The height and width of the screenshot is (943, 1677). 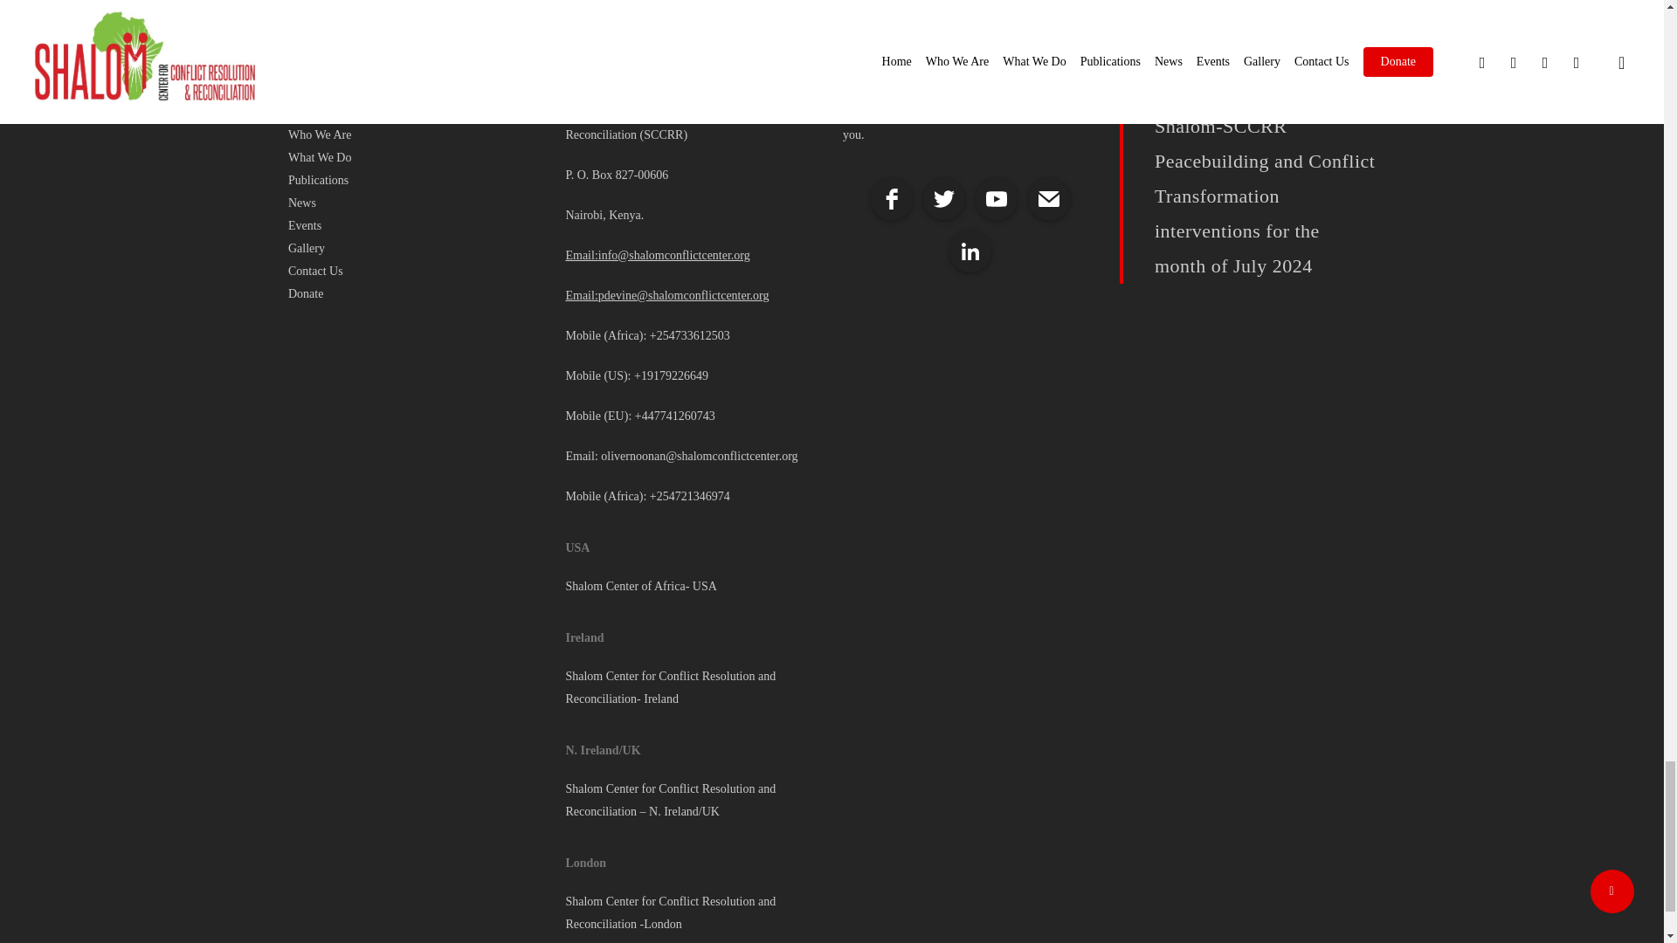 What do you see at coordinates (416, 134) in the screenshot?
I see `Who We Are` at bounding box center [416, 134].